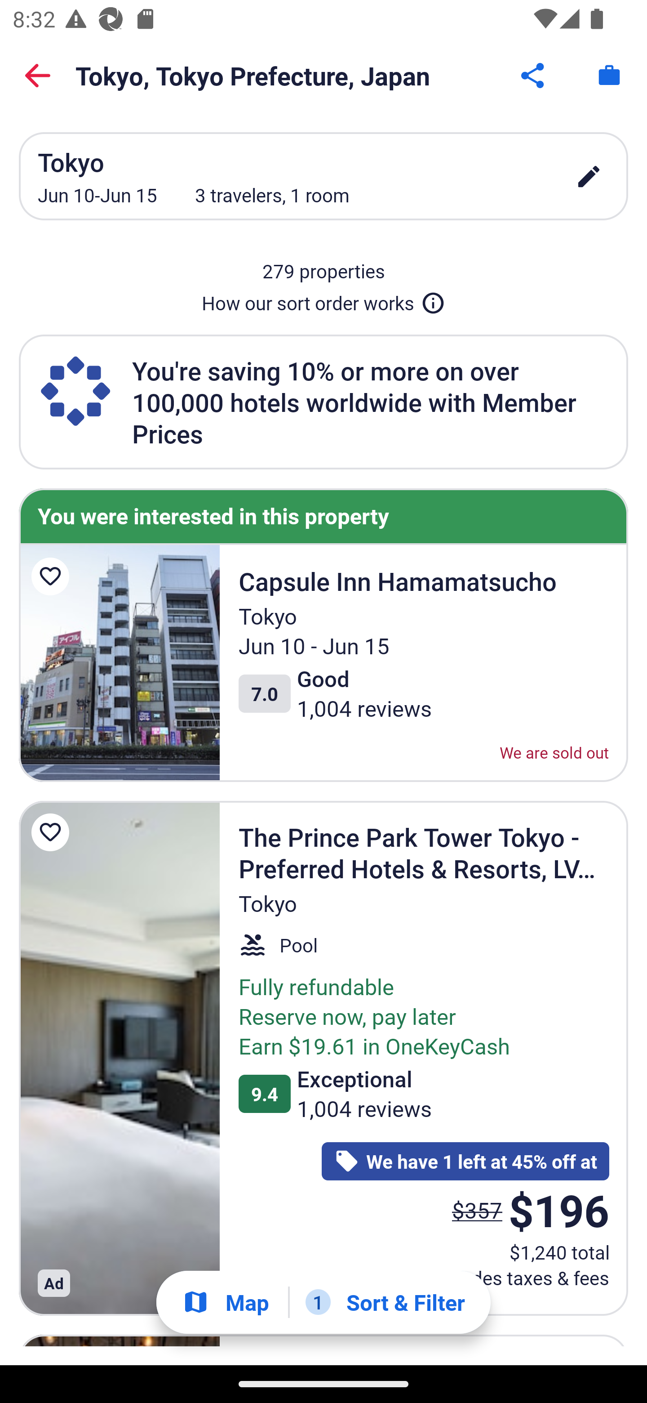 The image size is (647, 1403). I want to click on Tokyo Jun 10-Jun 15 3 travelers, 1 room edit, so click(323, 176).